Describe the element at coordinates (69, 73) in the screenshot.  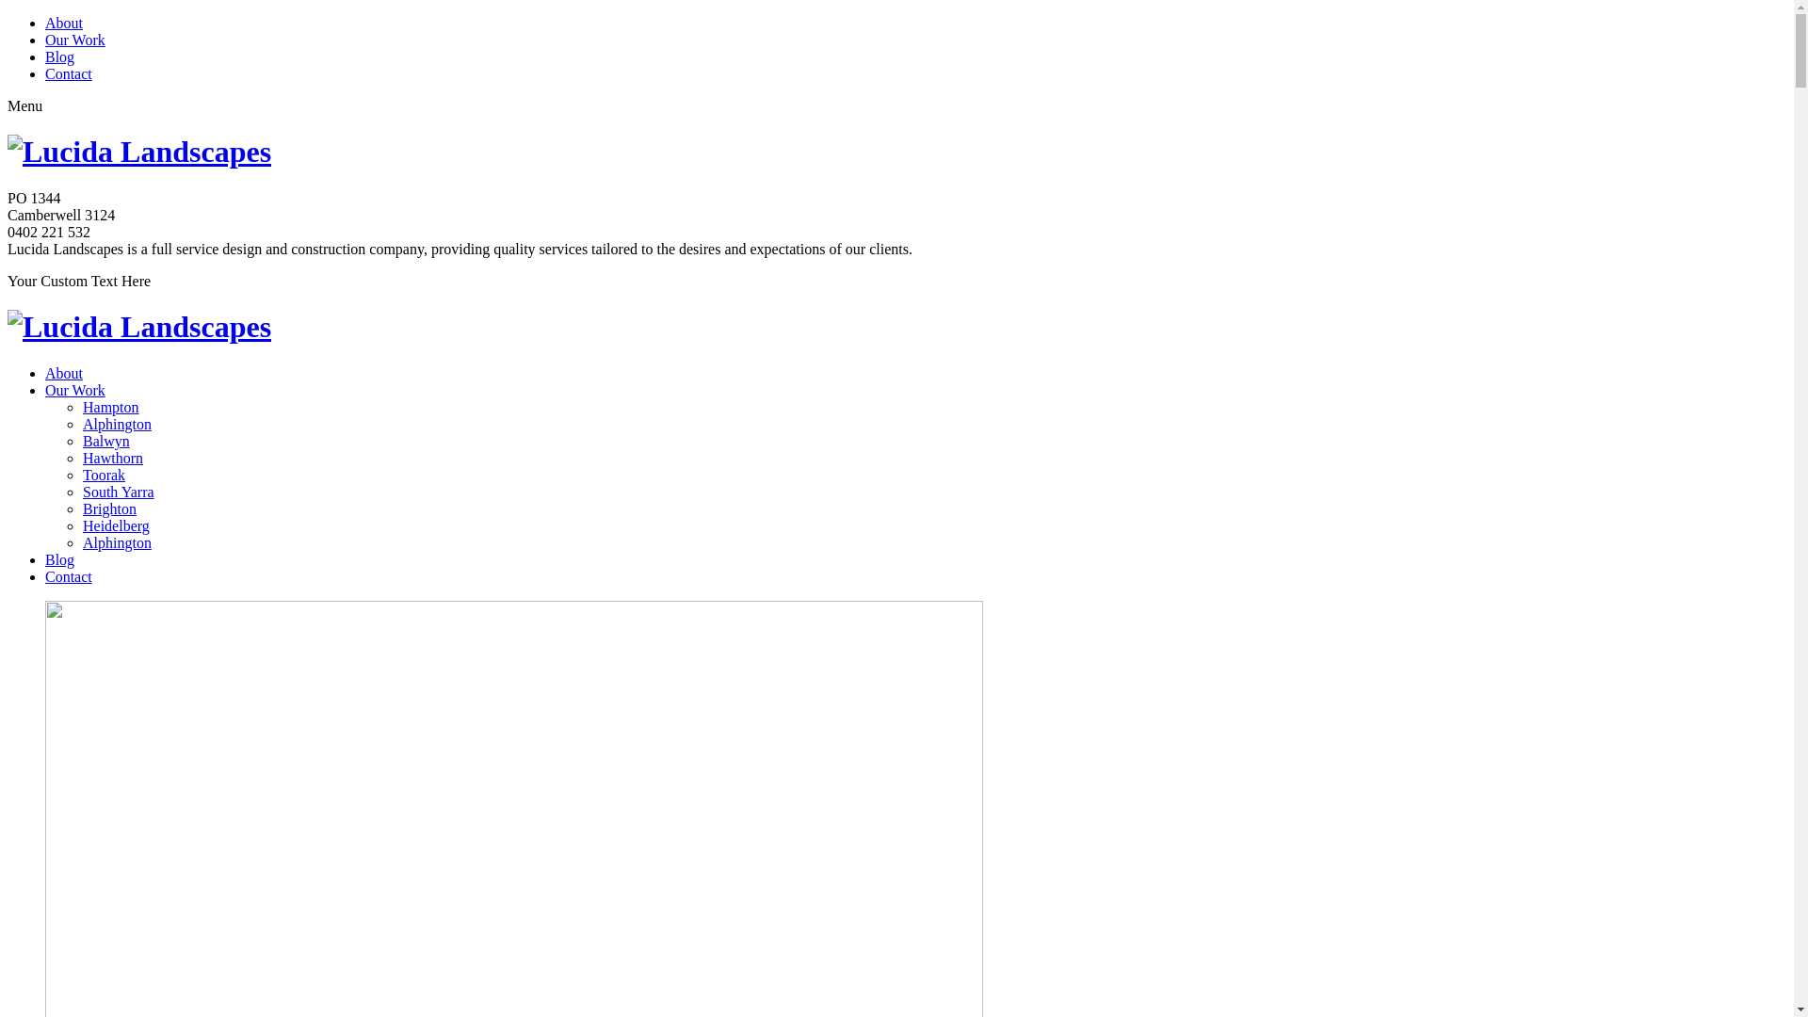
I see `Contact` at that location.